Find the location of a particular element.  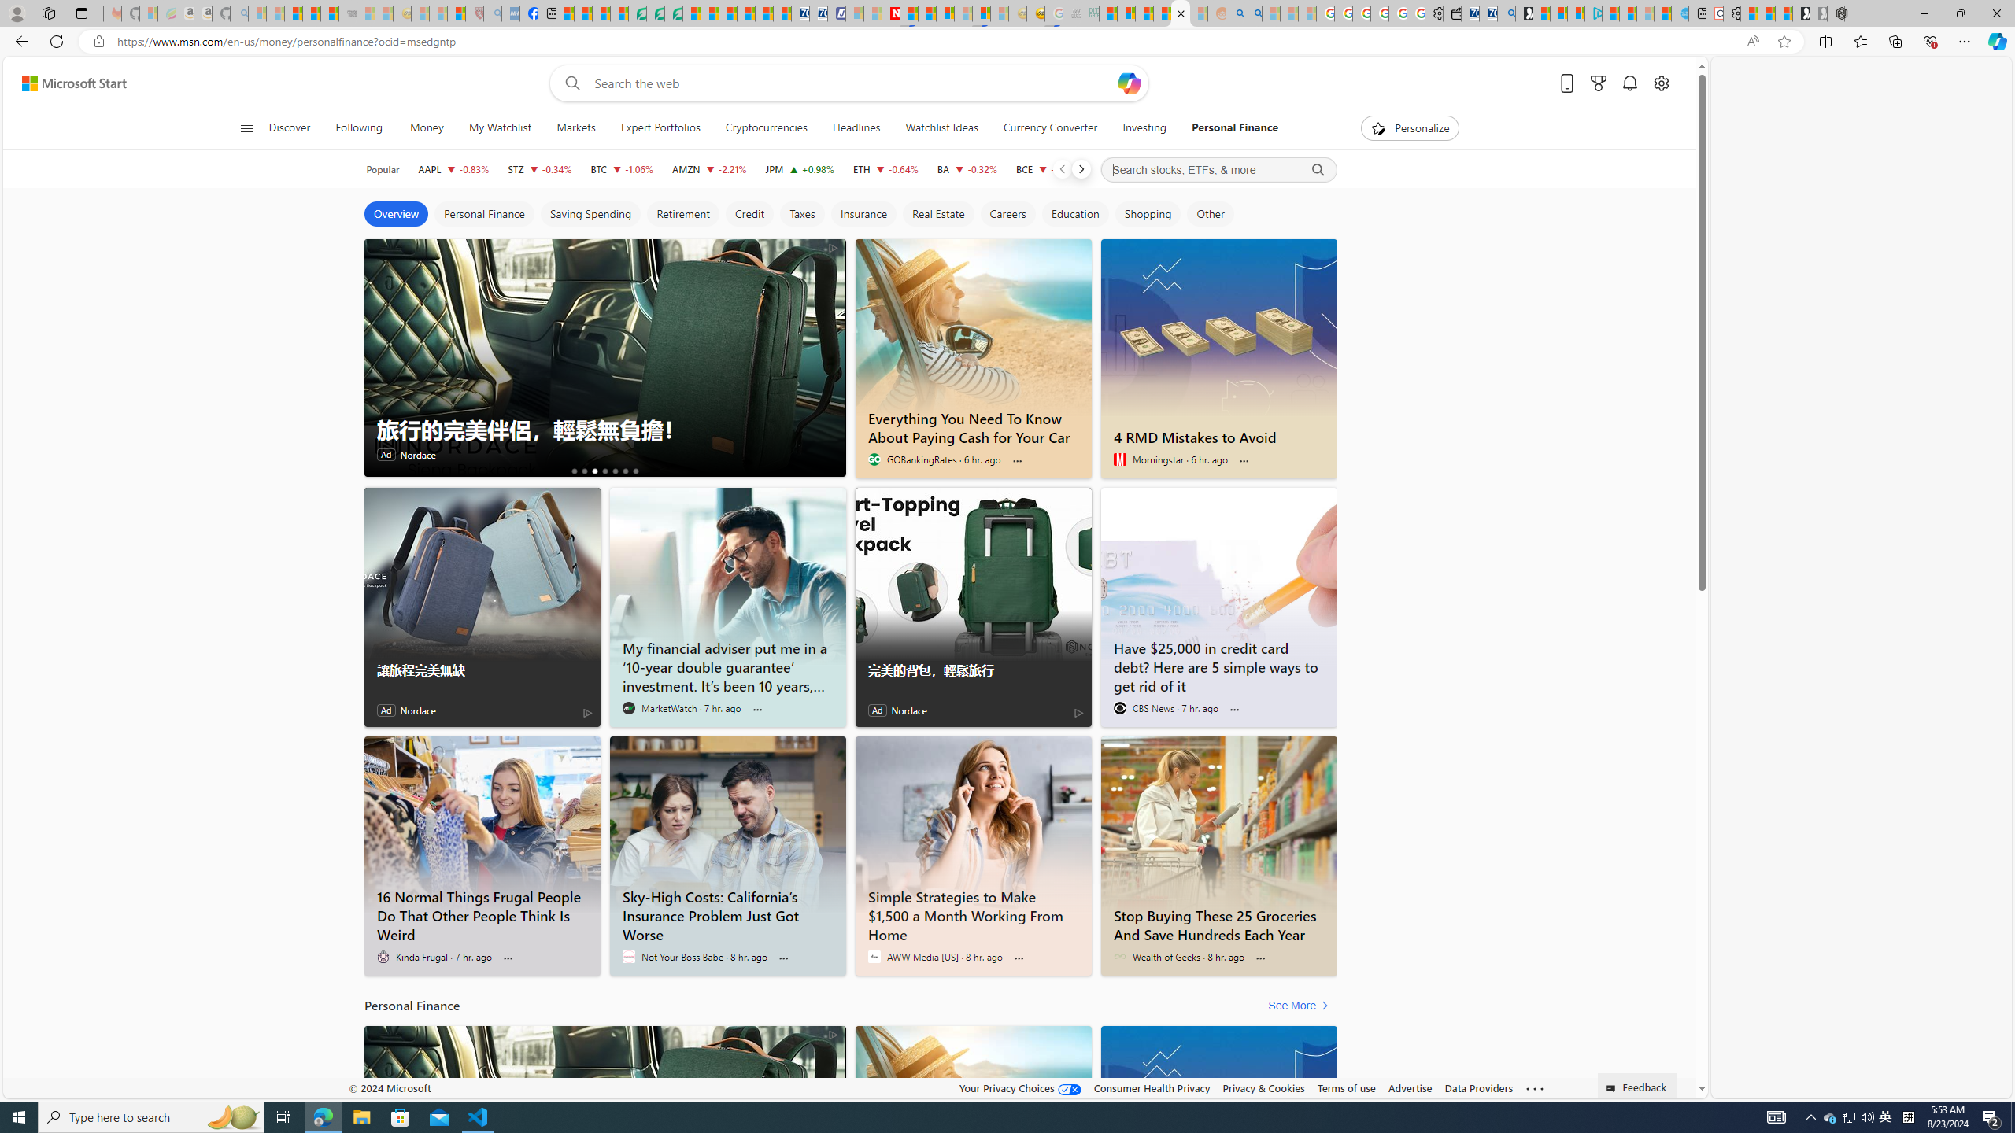

Taxes is located at coordinates (801, 214).